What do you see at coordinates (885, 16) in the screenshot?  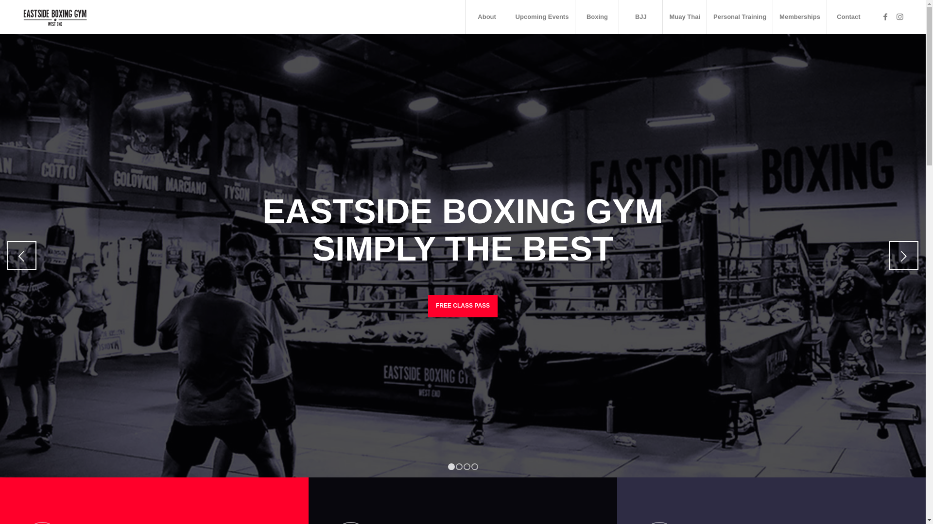 I see `Facebook` at bounding box center [885, 16].